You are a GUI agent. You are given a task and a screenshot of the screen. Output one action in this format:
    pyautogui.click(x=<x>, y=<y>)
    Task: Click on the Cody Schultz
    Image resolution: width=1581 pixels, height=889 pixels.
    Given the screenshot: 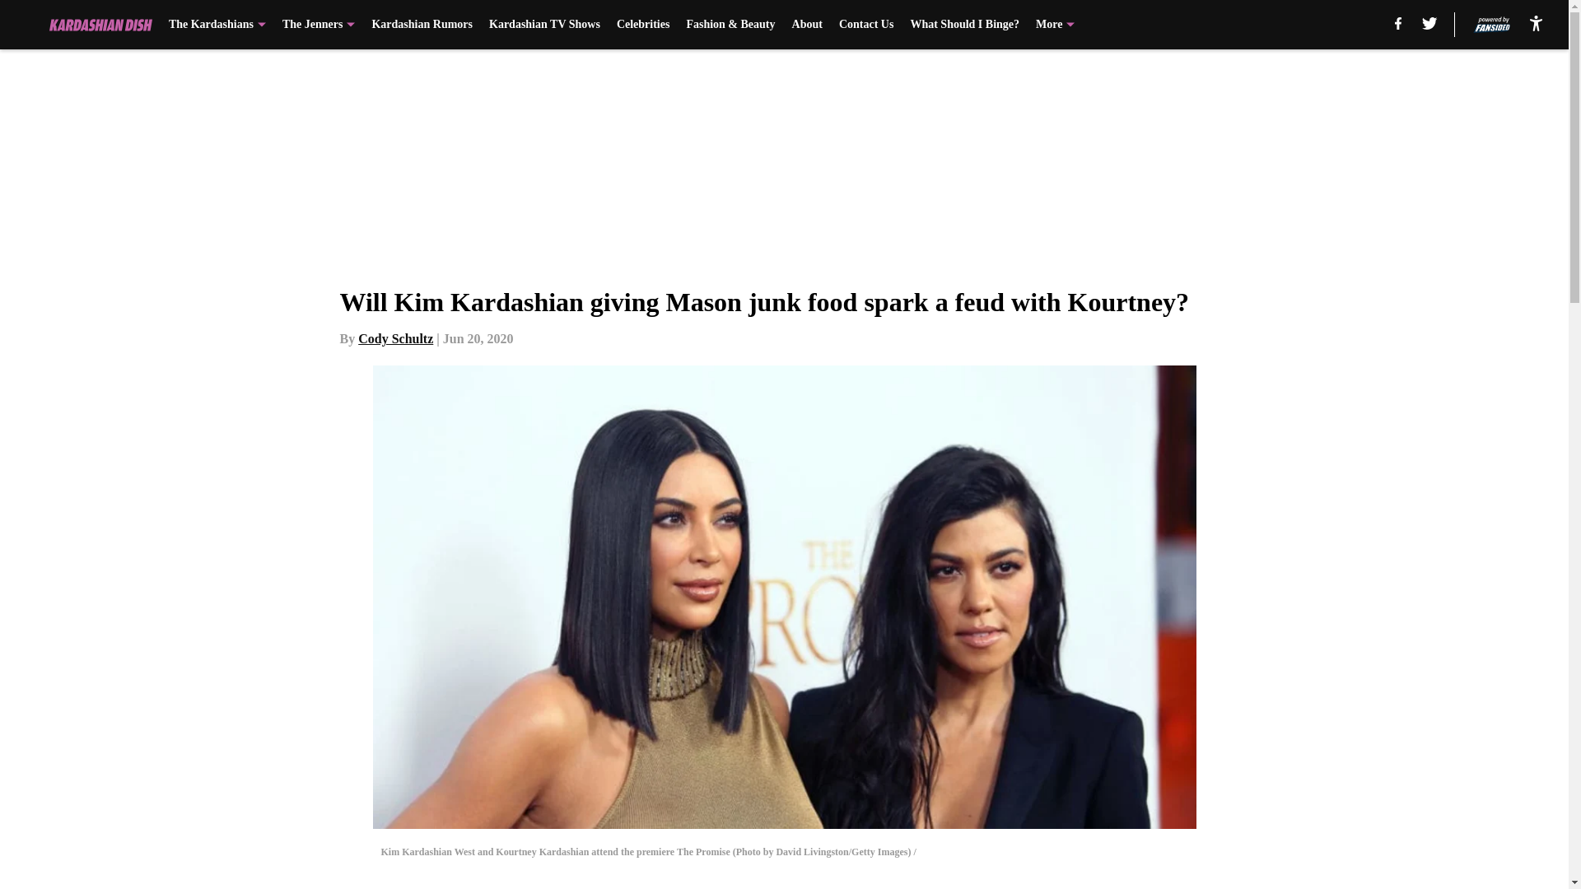 What is the action you would take?
    pyautogui.click(x=395, y=338)
    